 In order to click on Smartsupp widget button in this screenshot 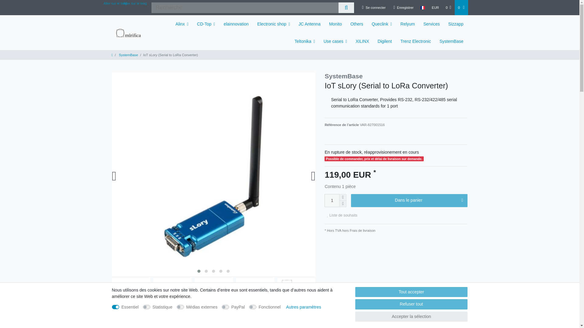, I will do `click(558, 312)`.